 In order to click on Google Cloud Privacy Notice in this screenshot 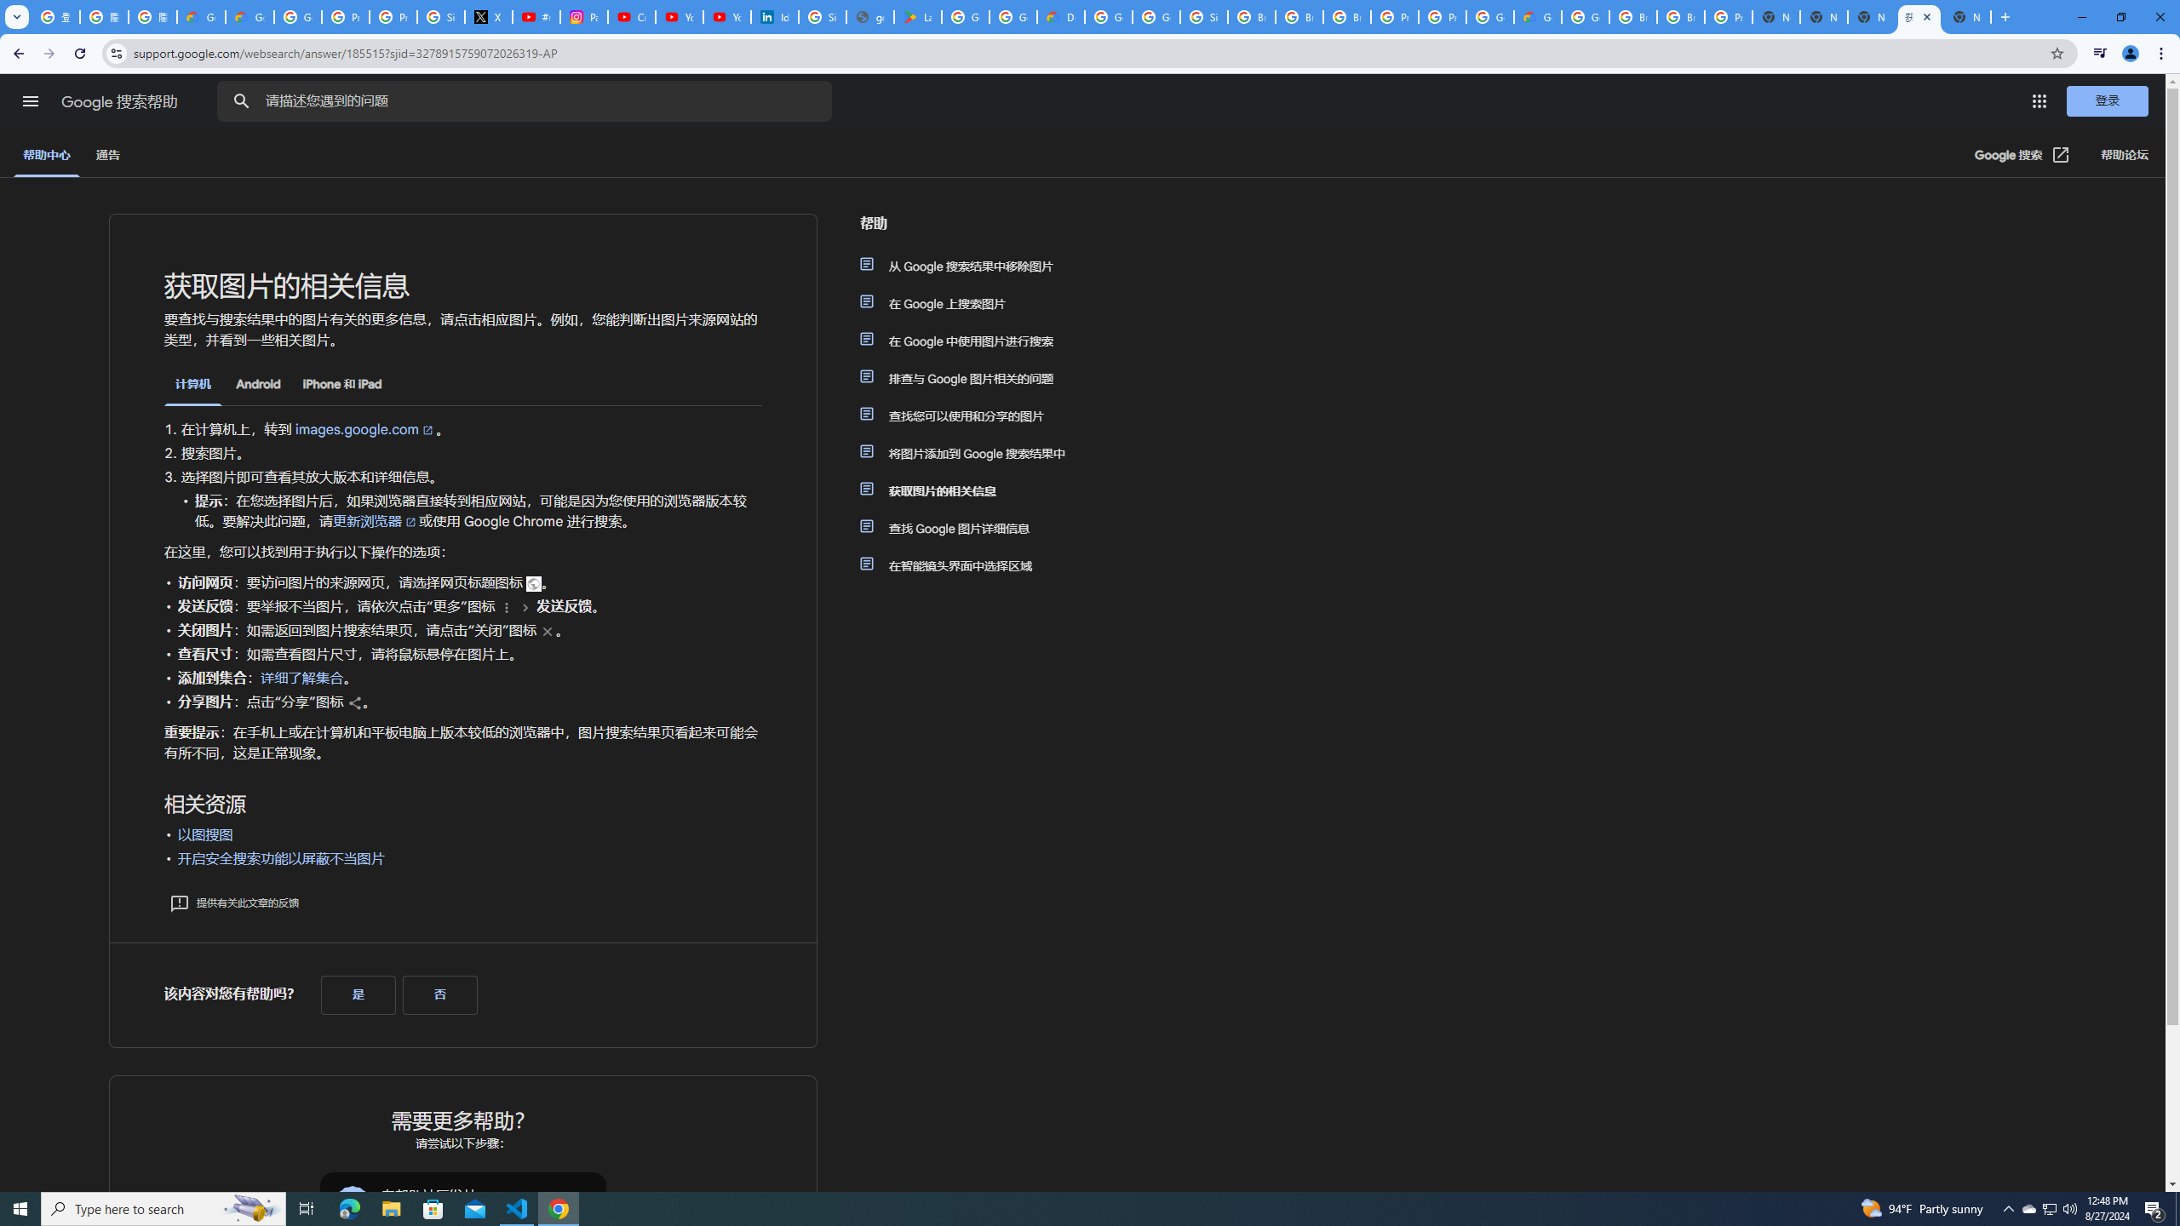, I will do `click(250, 17)`.